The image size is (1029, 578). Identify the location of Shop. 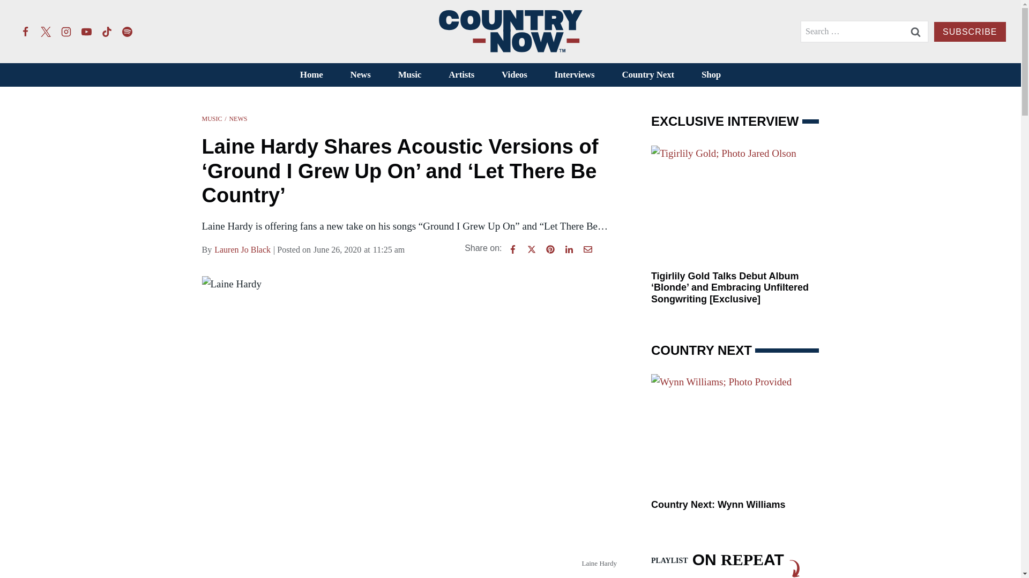
(711, 75).